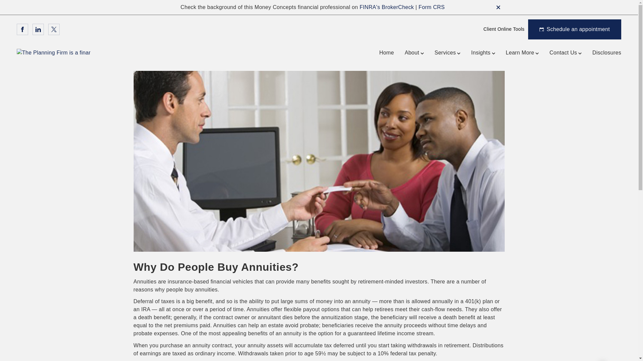  I want to click on Home, so click(386, 52).